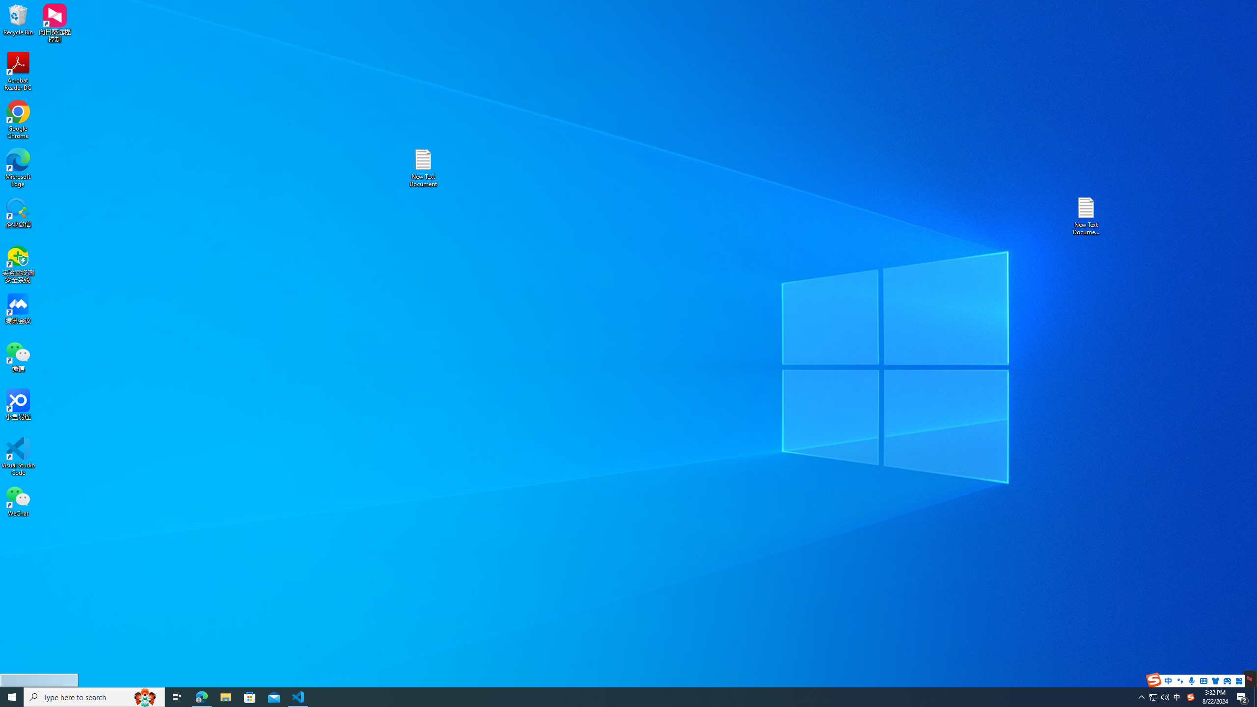 The width and height of the screenshot is (1257, 707). Describe the element at coordinates (423, 168) in the screenshot. I see `New Text Document` at that location.